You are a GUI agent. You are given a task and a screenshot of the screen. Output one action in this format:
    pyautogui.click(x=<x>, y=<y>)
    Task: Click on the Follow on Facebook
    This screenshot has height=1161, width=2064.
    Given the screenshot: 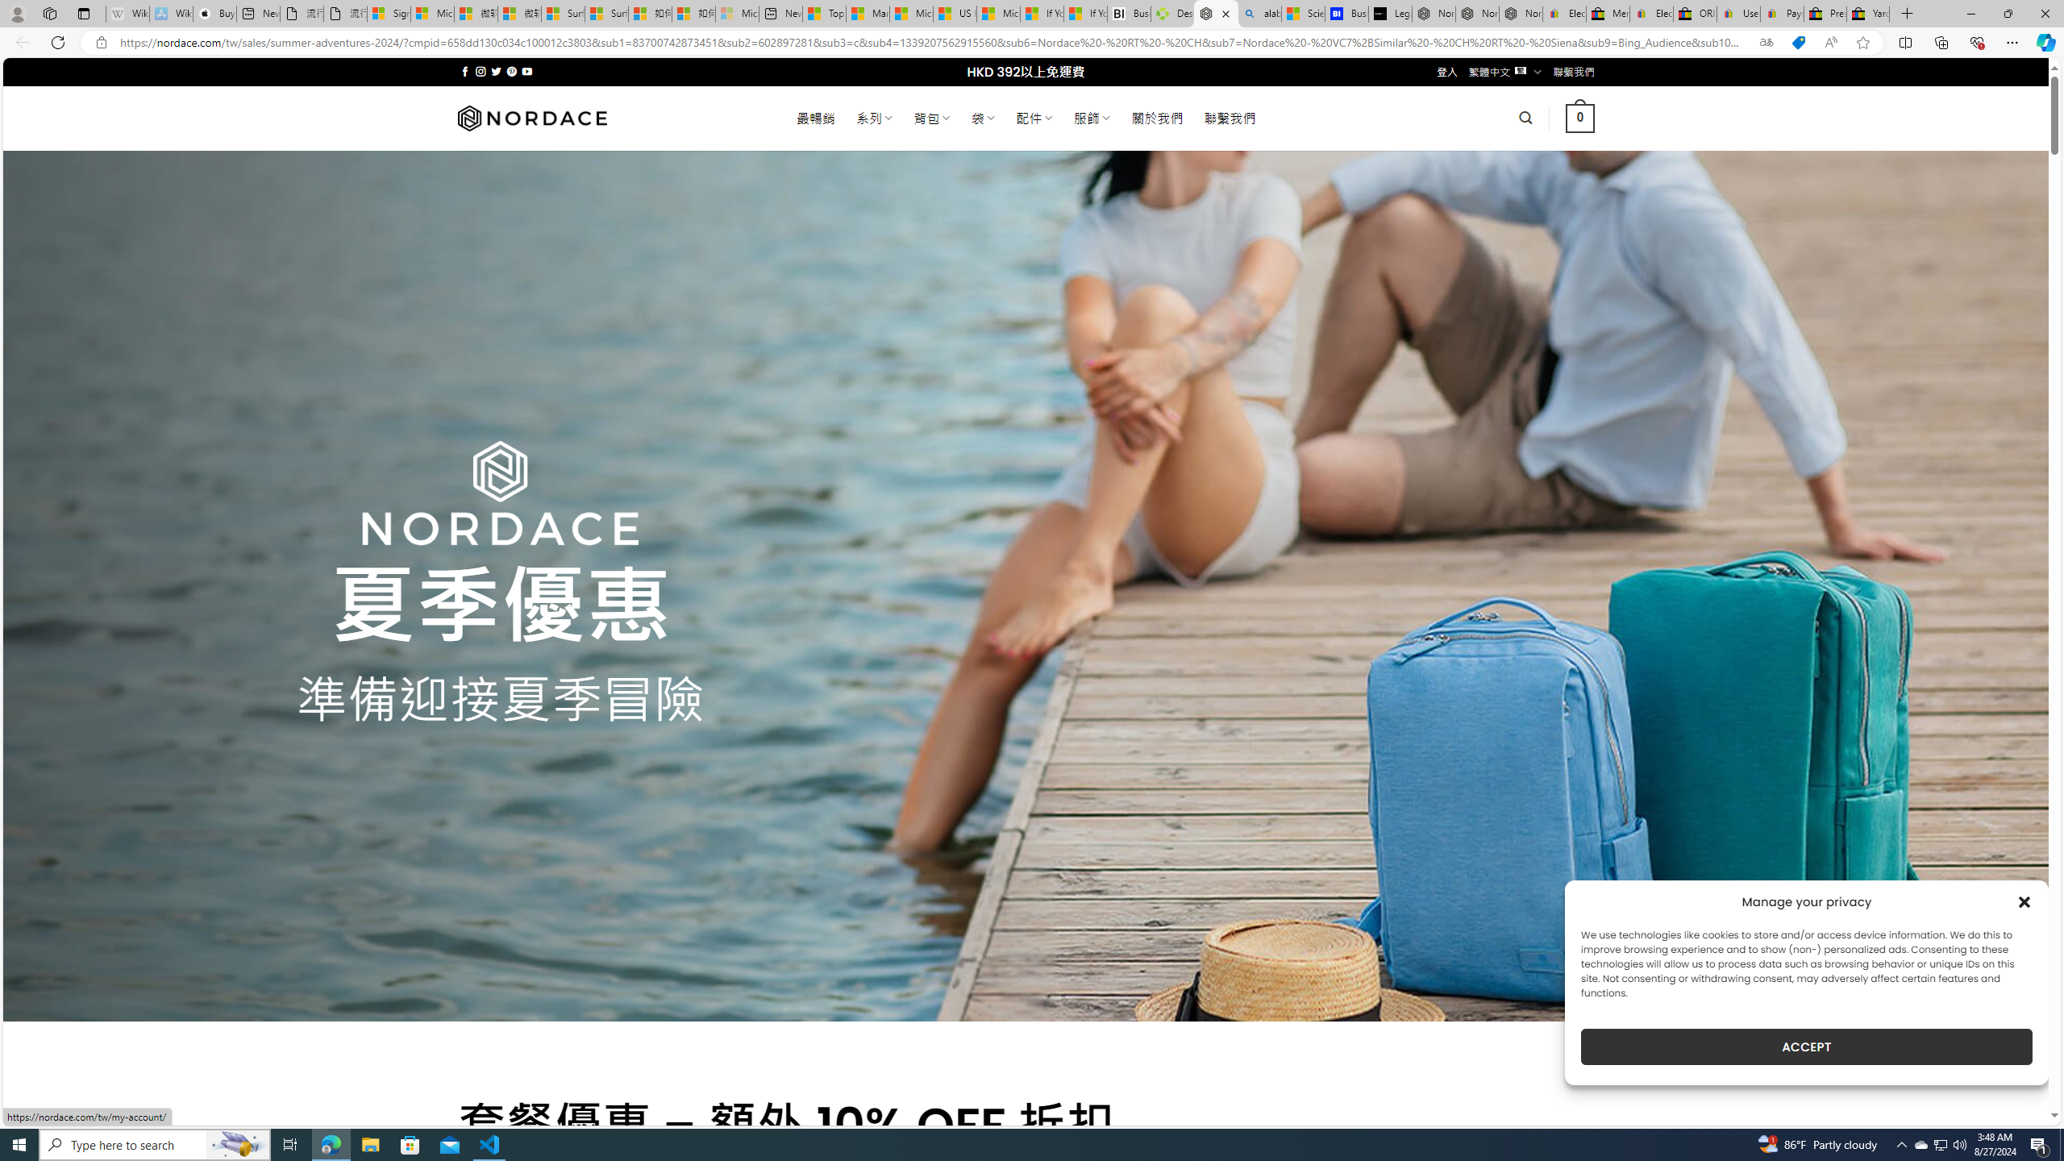 What is the action you would take?
    pyautogui.click(x=464, y=71)
    